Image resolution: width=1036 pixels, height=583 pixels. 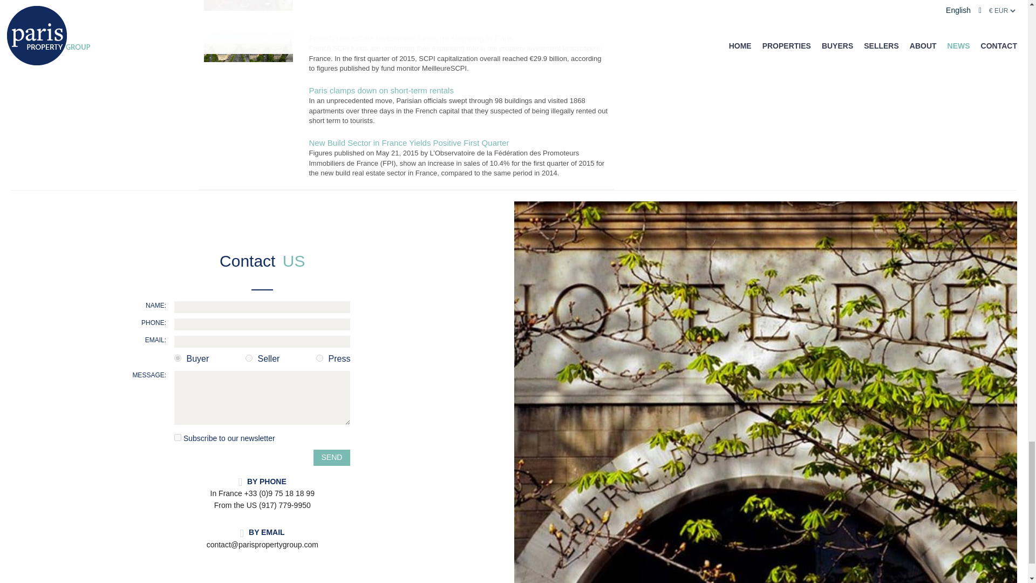 What do you see at coordinates (249, 357) in the screenshot?
I see `Seller` at bounding box center [249, 357].